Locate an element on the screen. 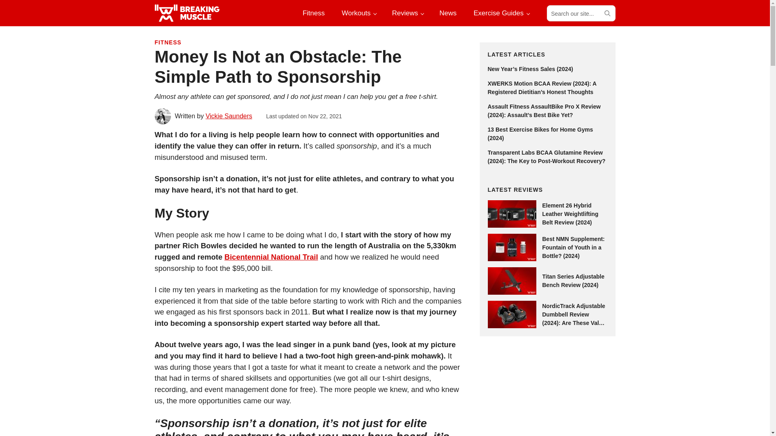  Fitness is located at coordinates (314, 13).